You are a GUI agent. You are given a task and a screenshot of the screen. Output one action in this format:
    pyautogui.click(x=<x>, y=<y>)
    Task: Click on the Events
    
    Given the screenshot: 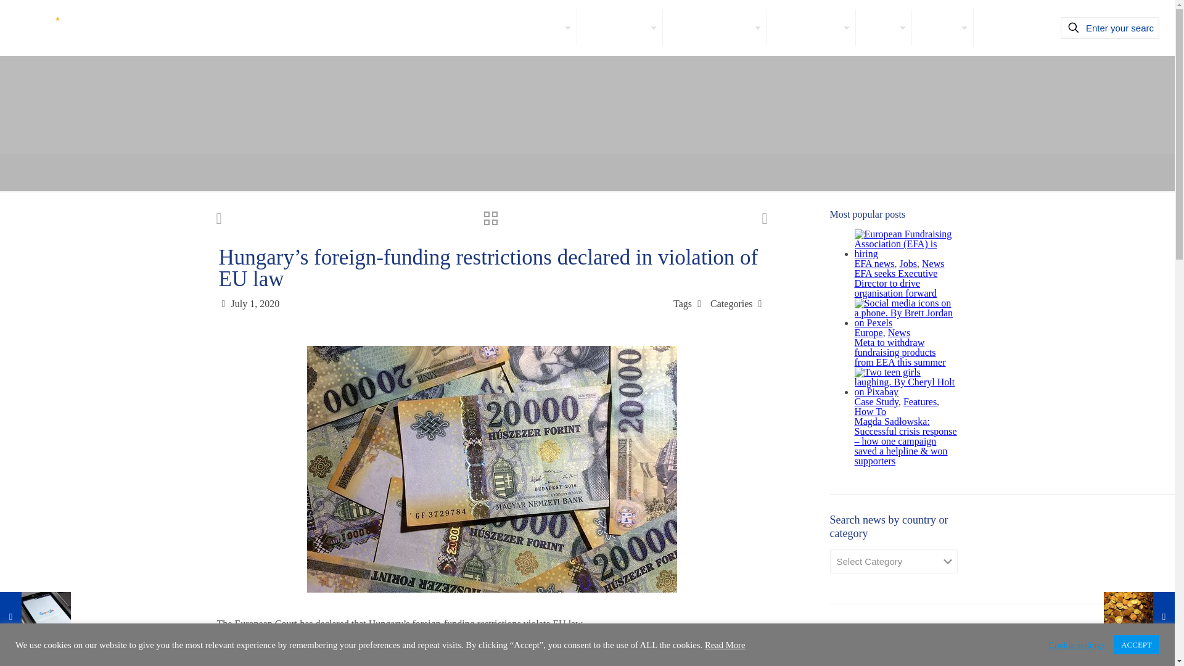 What is the action you would take?
    pyautogui.click(x=942, y=27)
    